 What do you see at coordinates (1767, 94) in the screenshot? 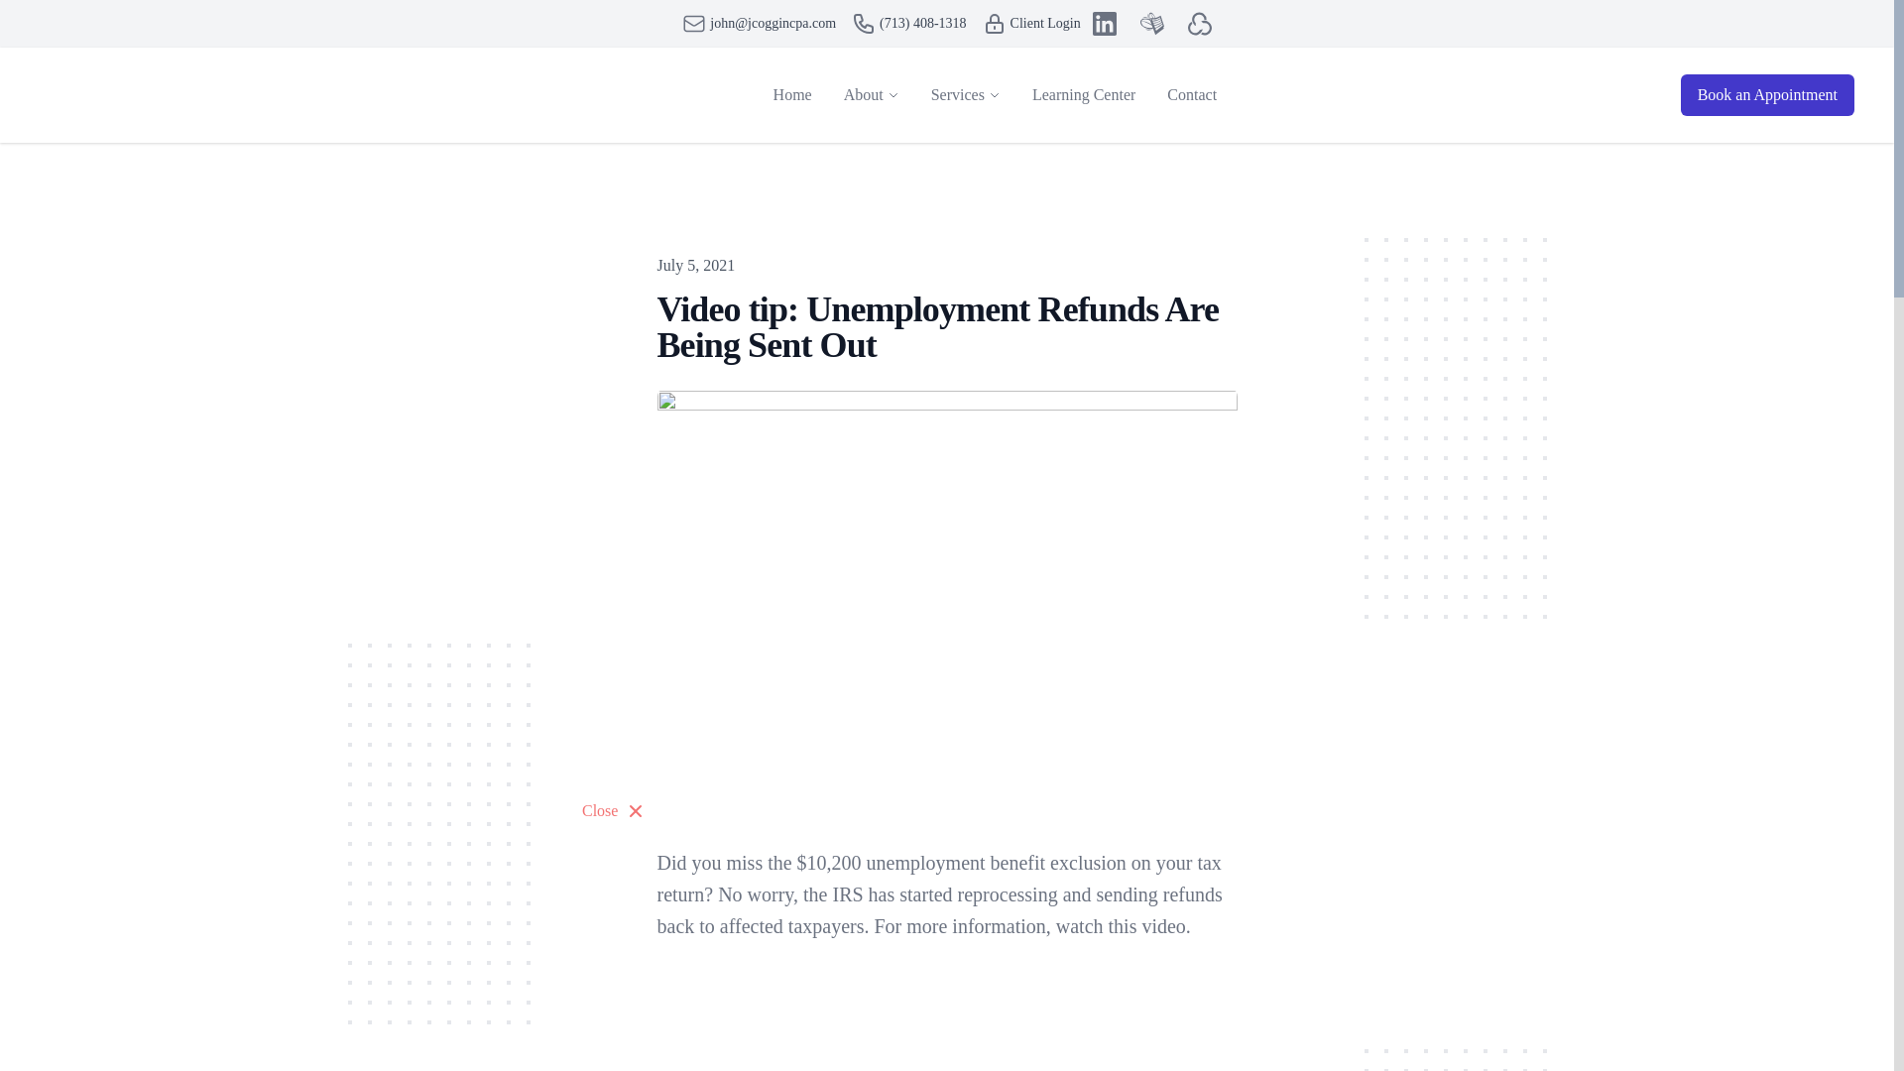
I see `Book an Appointment` at bounding box center [1767, 94].